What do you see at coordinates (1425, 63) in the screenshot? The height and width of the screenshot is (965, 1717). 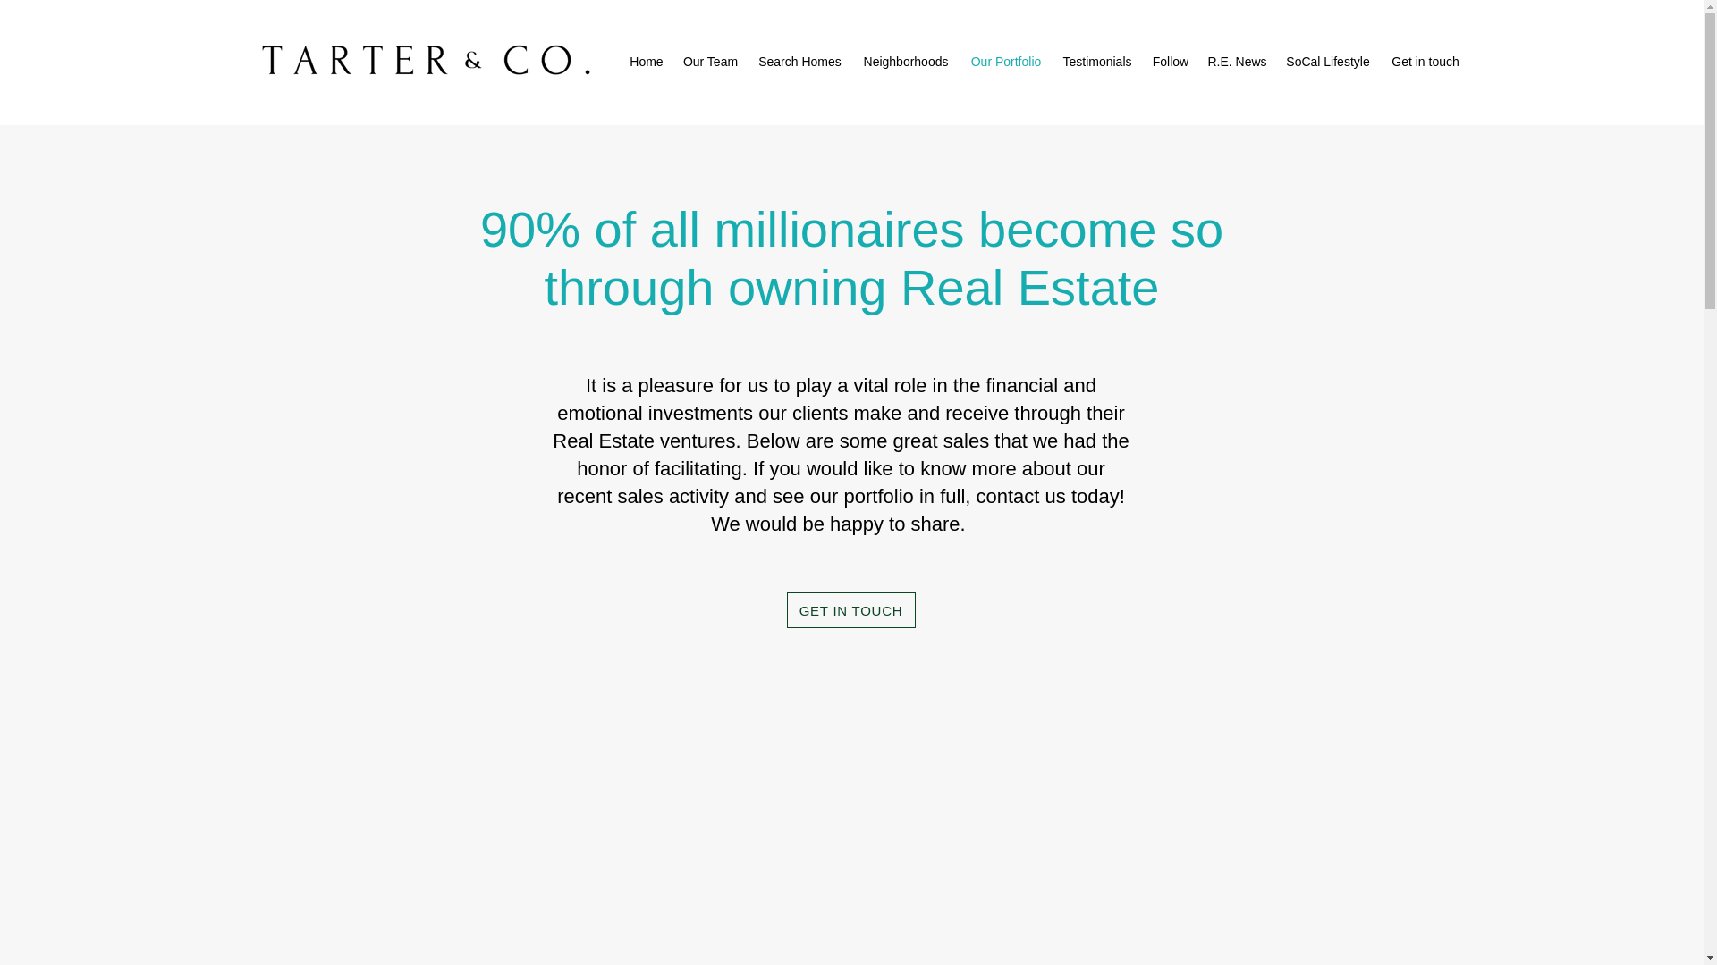 I see `Get in touch` at bounding box center [1425, 63].